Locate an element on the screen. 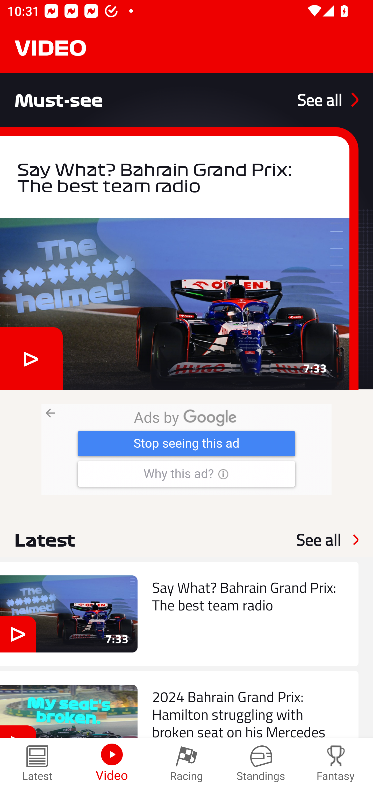 This screenshot has height=789, width=373. Fantasy is located at coordinates (336, 764).